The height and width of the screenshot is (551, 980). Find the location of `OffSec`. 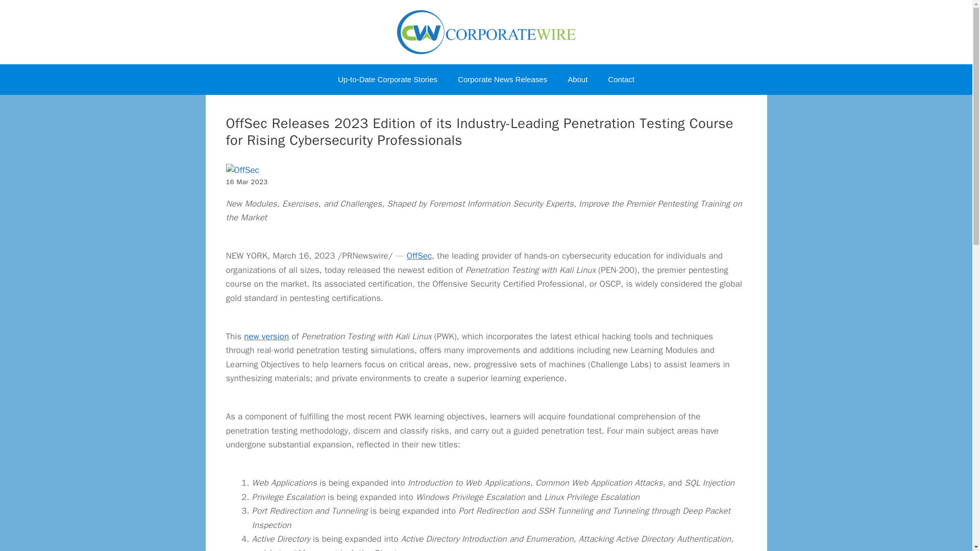

OffSec is located at coordinates (242, 170).